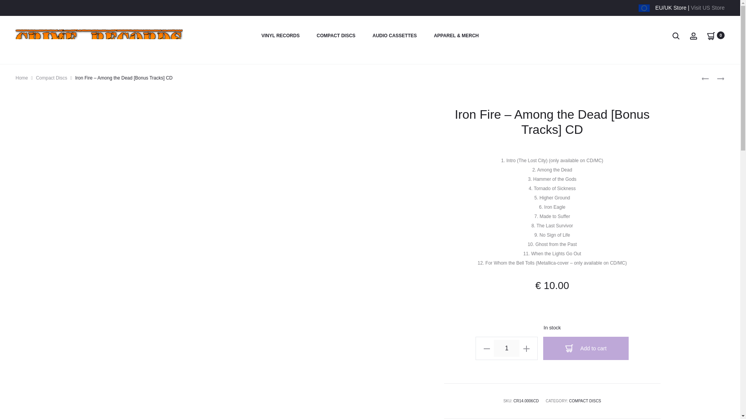  Describe the element at coordinates (507, 348) in the screenshot. I see `Qty` at that location.